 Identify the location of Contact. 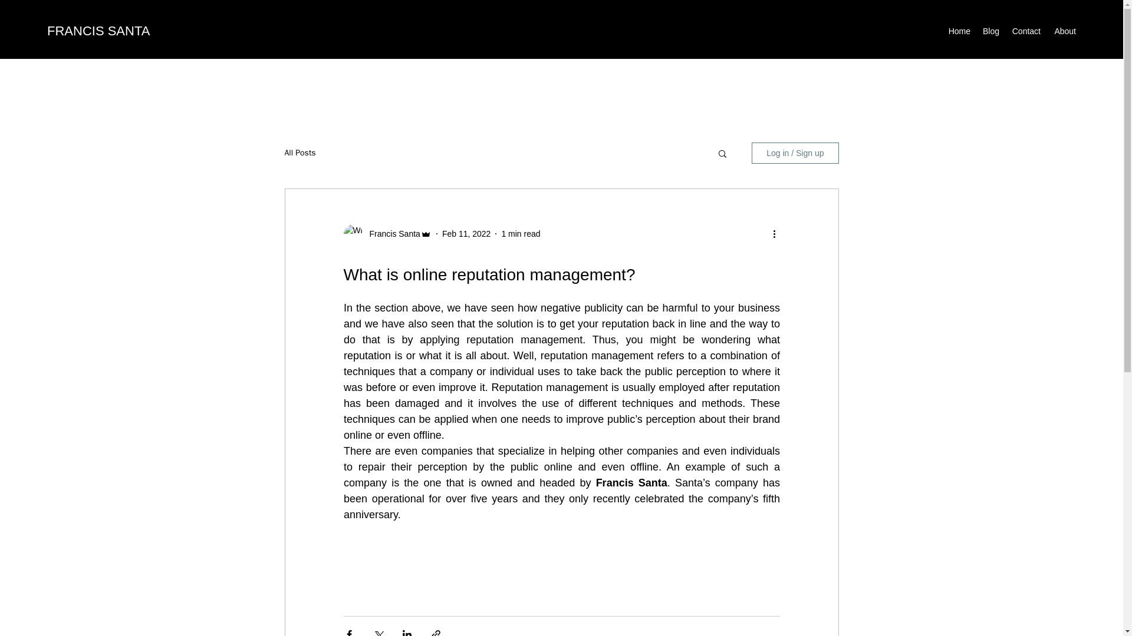
(1025, 31).